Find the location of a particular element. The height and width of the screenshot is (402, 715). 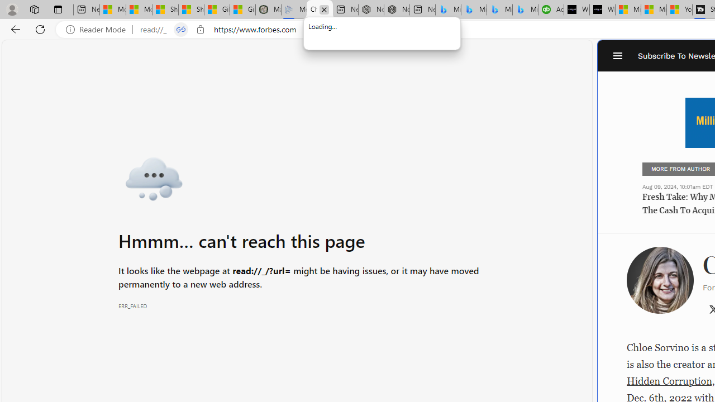

Microsoft Bing Travel - Stays in Bangkok, Bangkok, Thailand is located at coordinates (474, 10).